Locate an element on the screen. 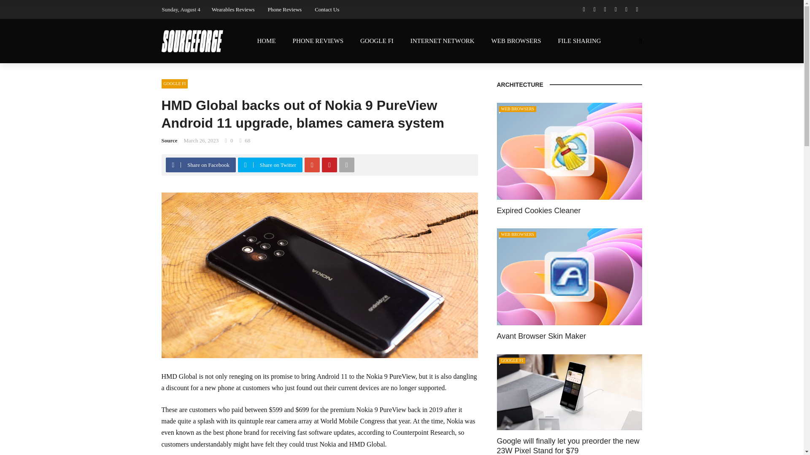 Image resolution: width=810 pixels, height=455 pixels. INTERNET NETWORK is located at coordinates (442, 41).